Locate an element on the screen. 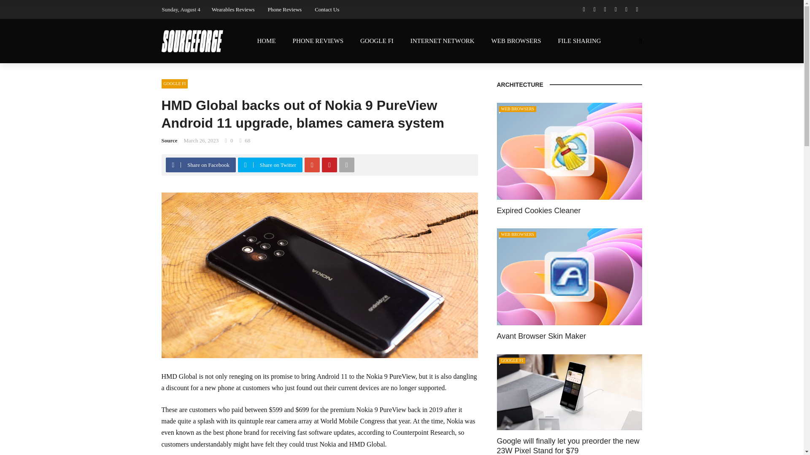 Image resolution: width=810 pixels, height=455 pixels. INTERNET NETWORK is located at coordinates (442, 41).